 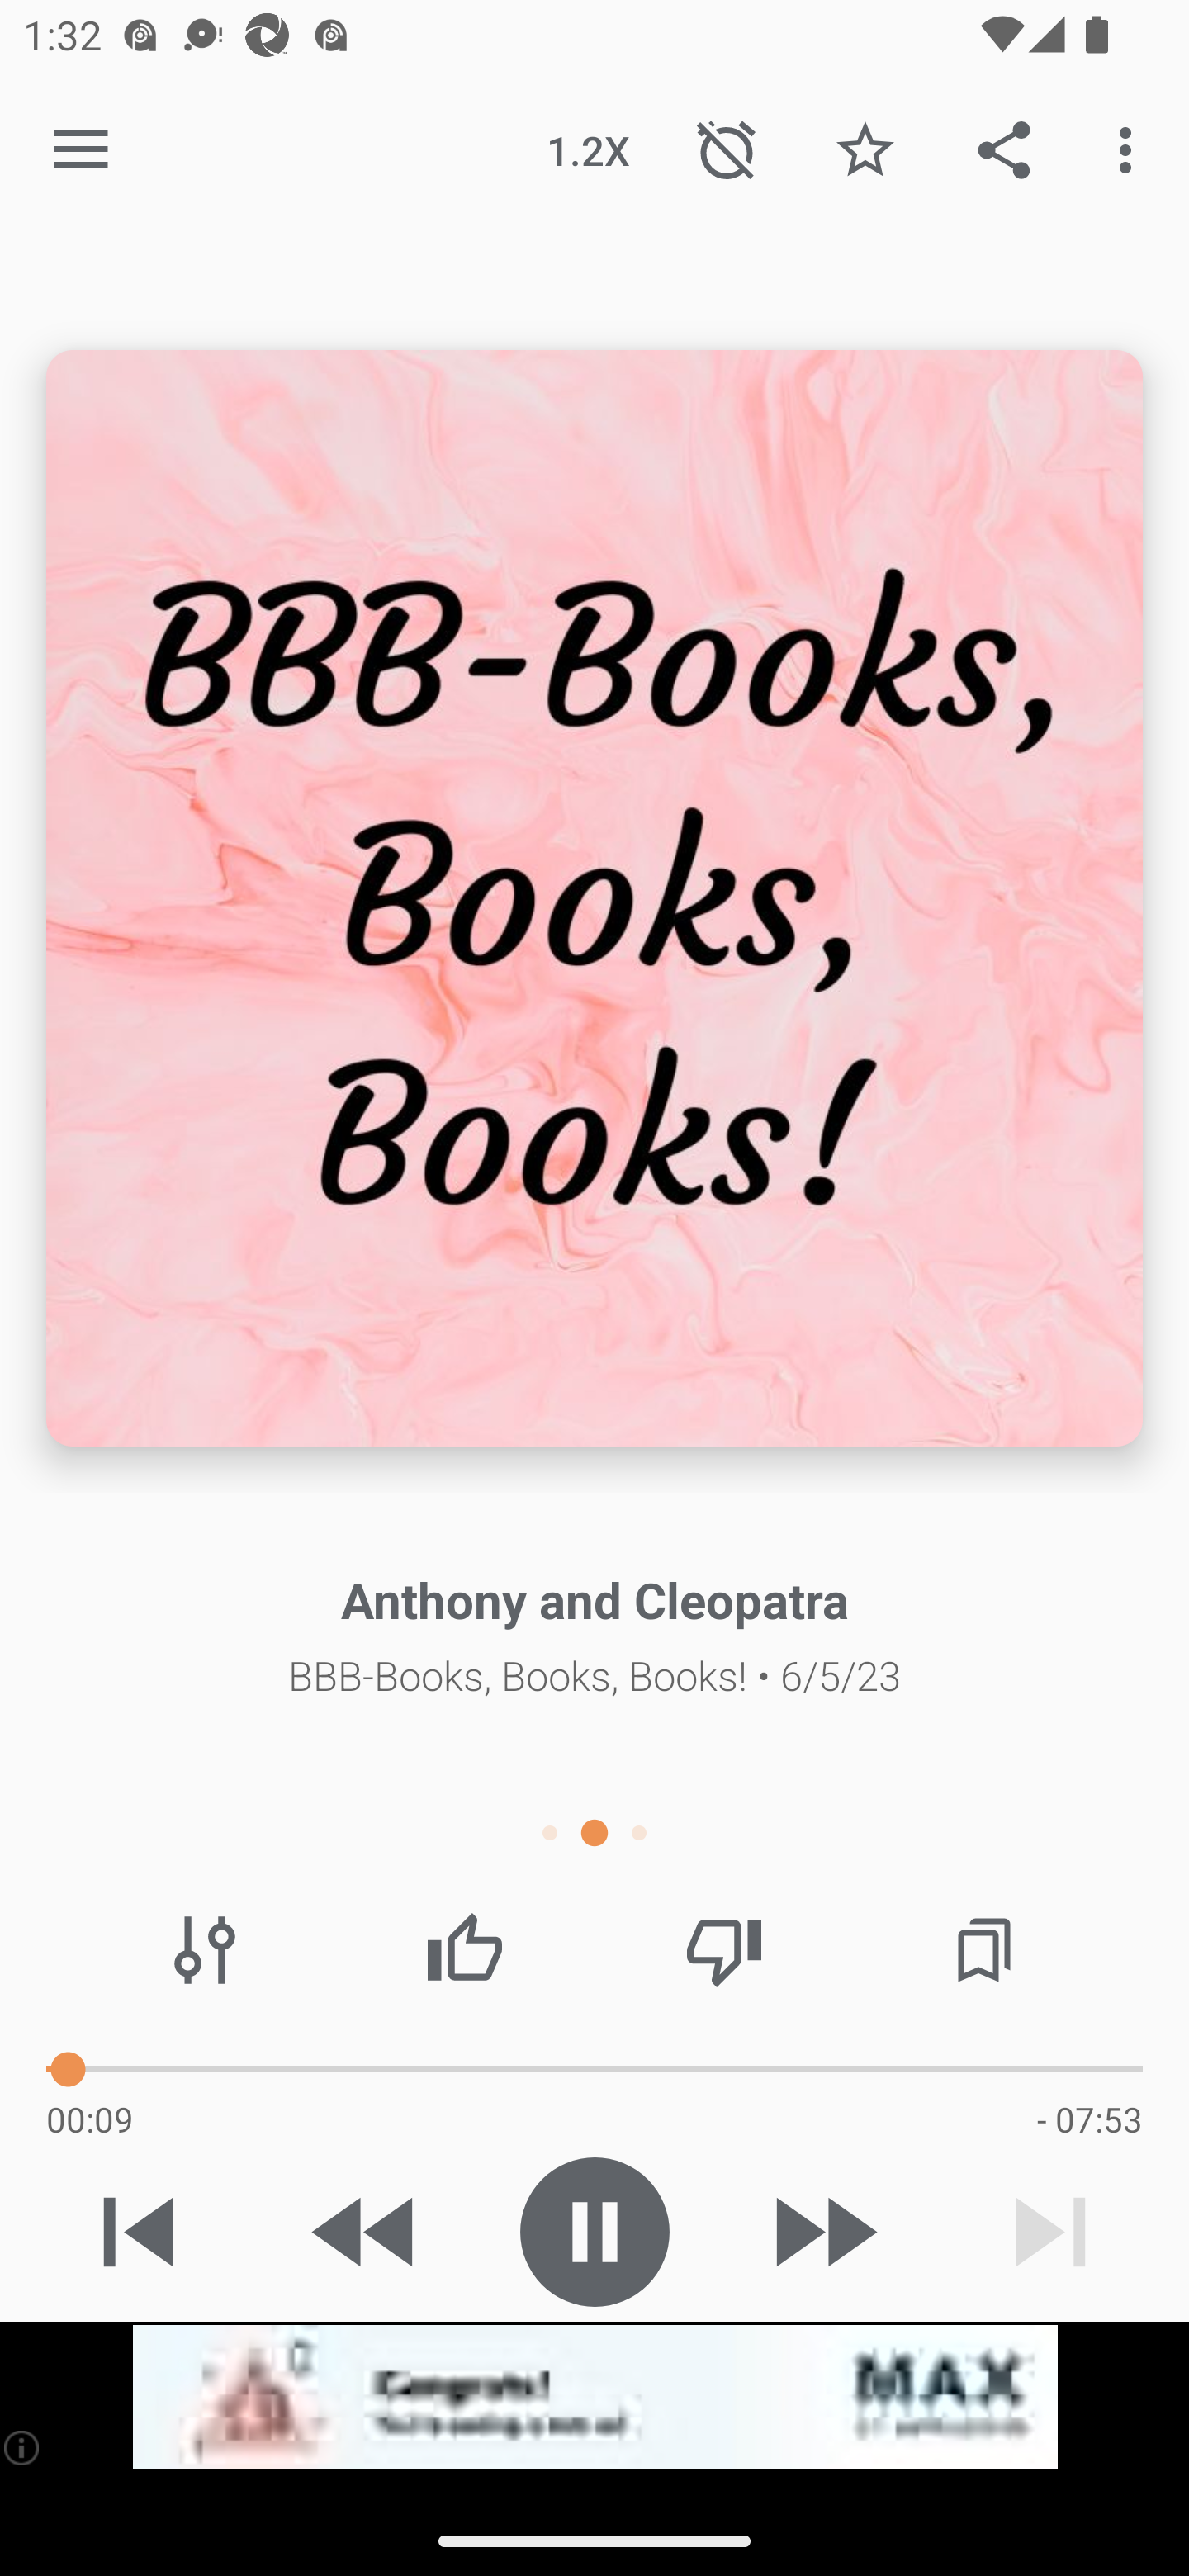 I want to click on Sleep Timer, so click(x=727, y=149).